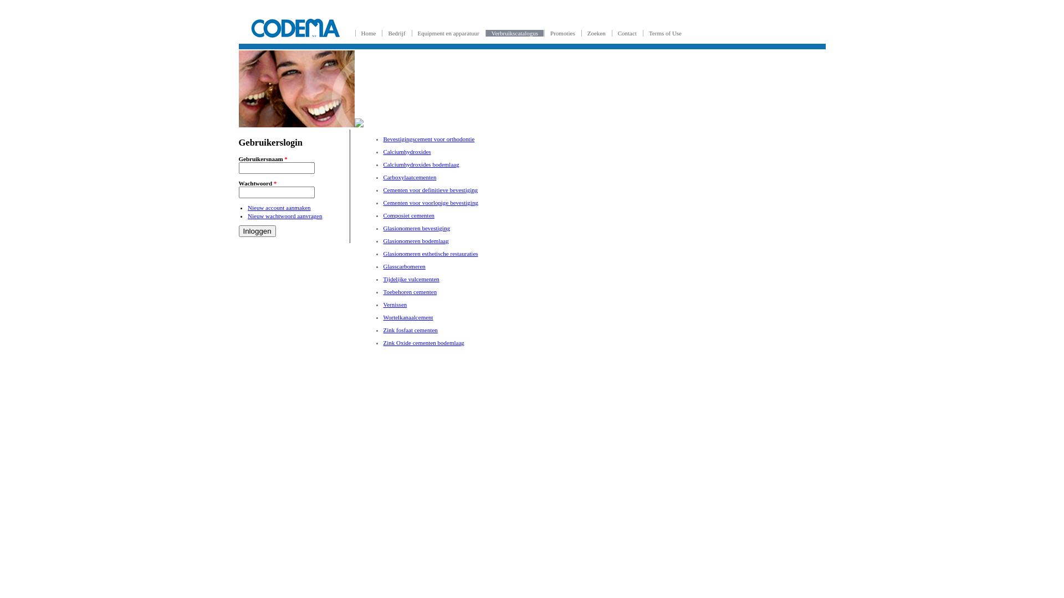 This screenshot has width=1064, height=598. Describe the element at coordinates (431, 190) in the screenshot. I see `Cementen voor definitieve bevestiging` at that location.